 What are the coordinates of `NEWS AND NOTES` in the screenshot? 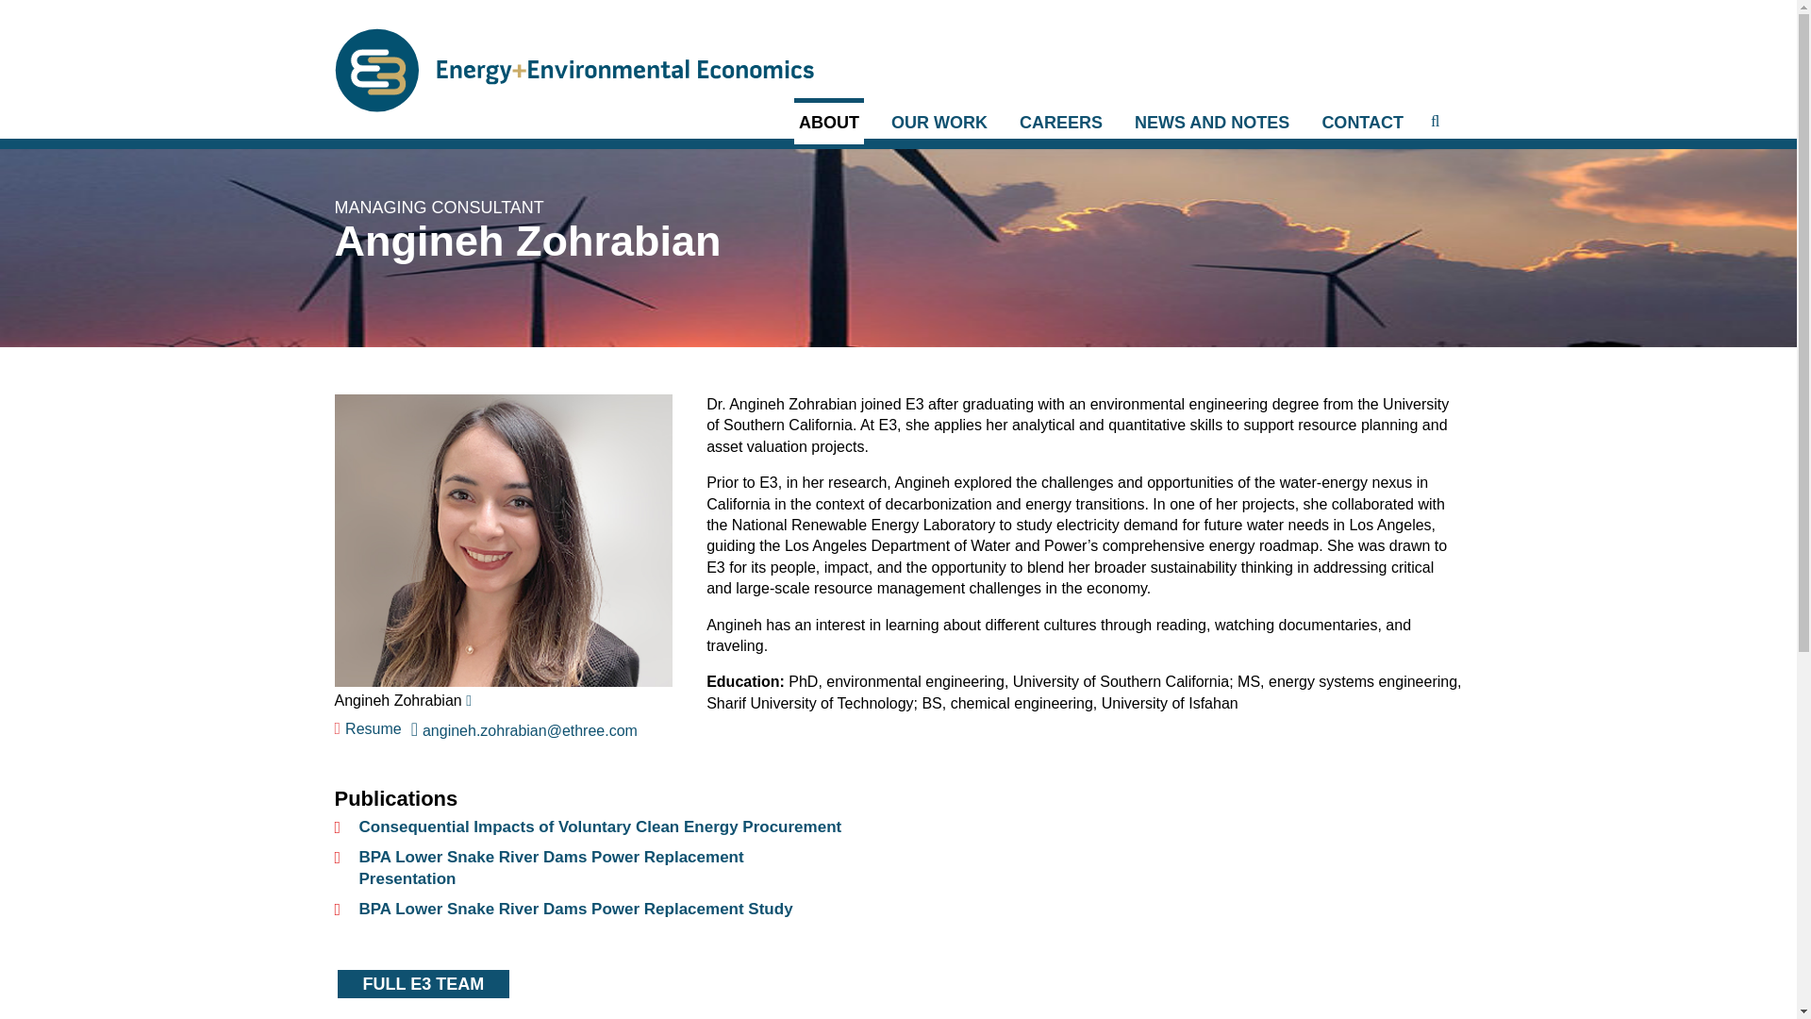 It's located at (1212, 124).